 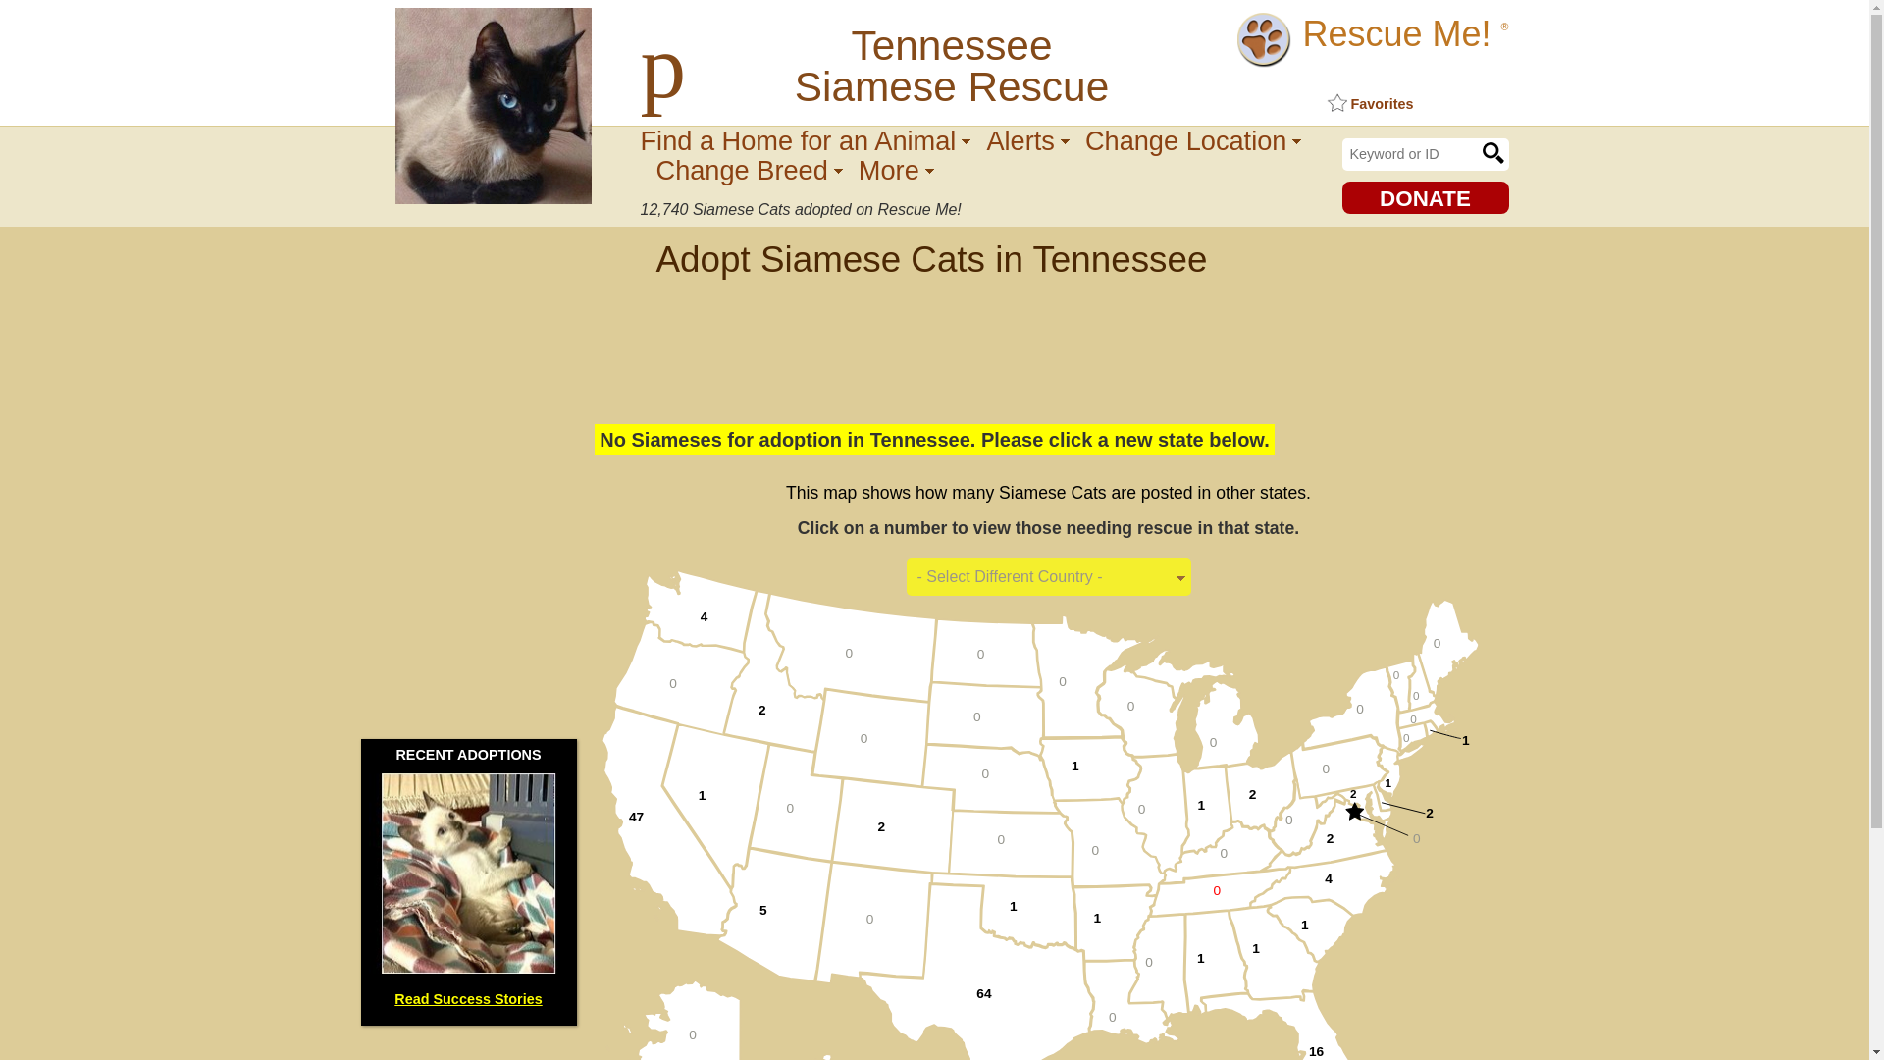 What do you see at coordinates (805, 139) in the screenshot?
I see `Find a Home for an Animal` at bounding box center [805, 139].